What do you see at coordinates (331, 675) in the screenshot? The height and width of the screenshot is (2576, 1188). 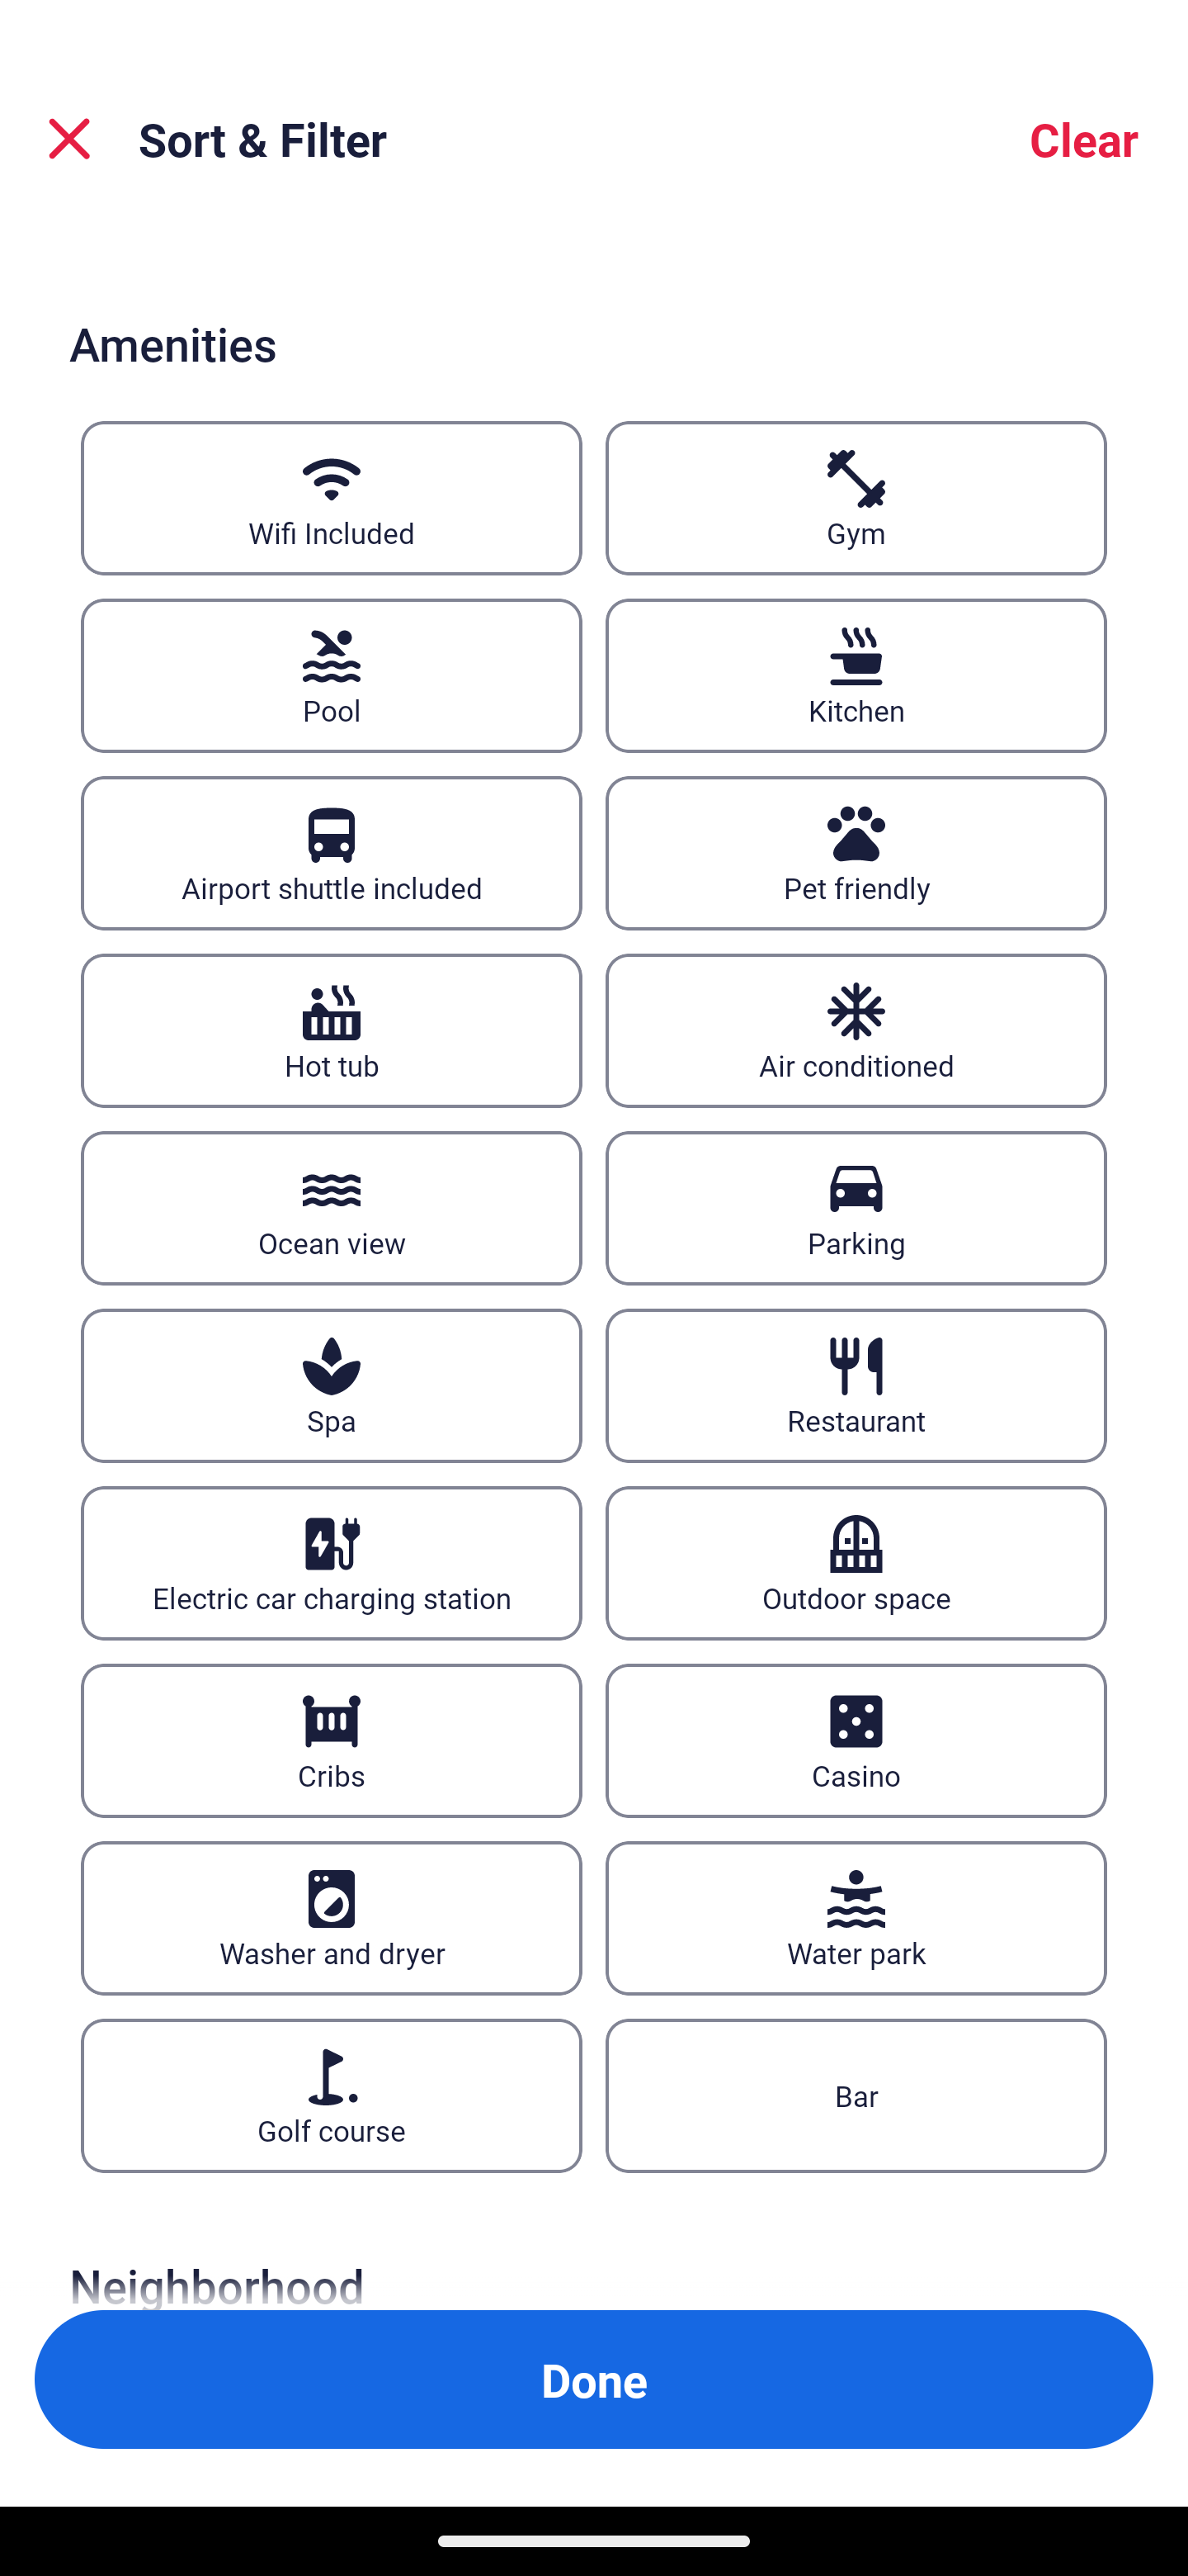 I see `Pool` at bounding box center [331, 675].